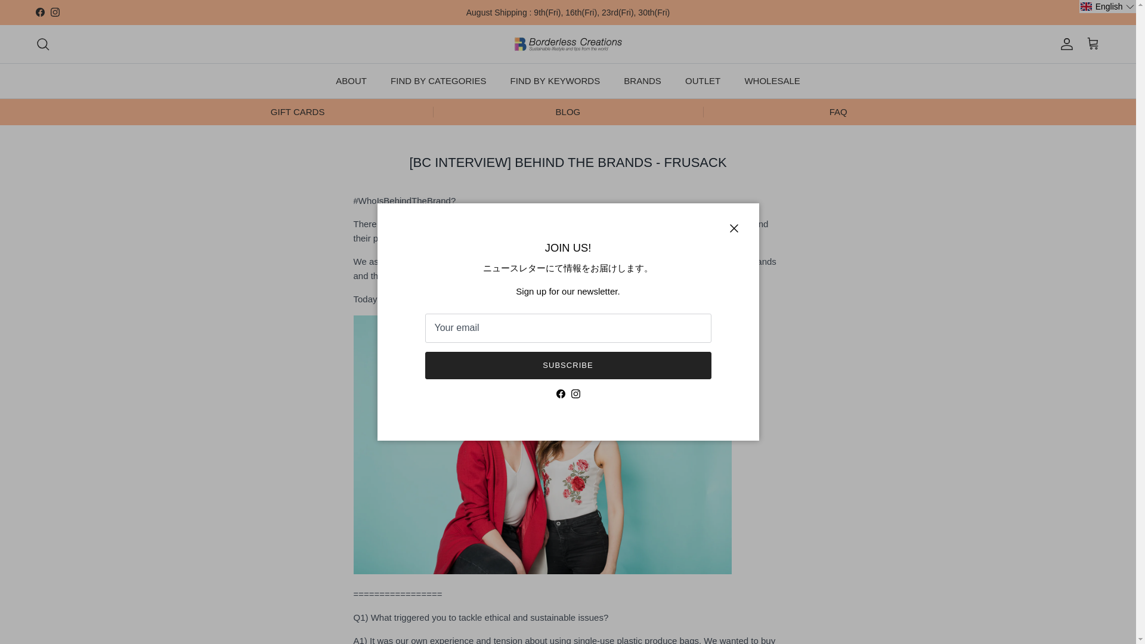  What do you see at coordinates (772, 81) in the screenshot?
I see `WHOLESALE` at bounding box center [772, 81].